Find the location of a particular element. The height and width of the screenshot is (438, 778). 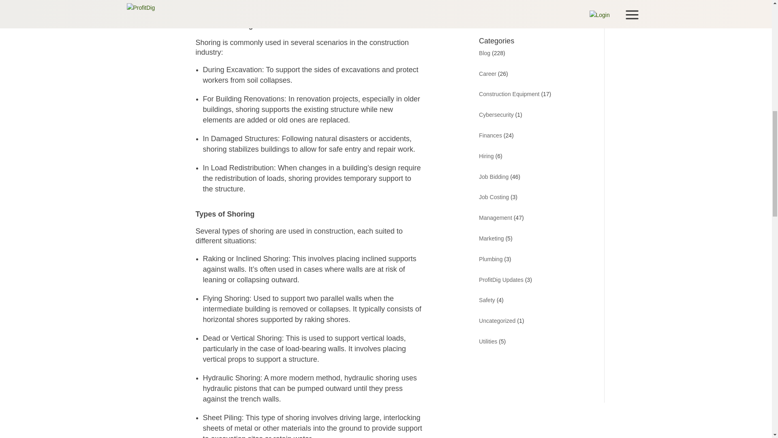

Finances is located at coordinates (490, 135).